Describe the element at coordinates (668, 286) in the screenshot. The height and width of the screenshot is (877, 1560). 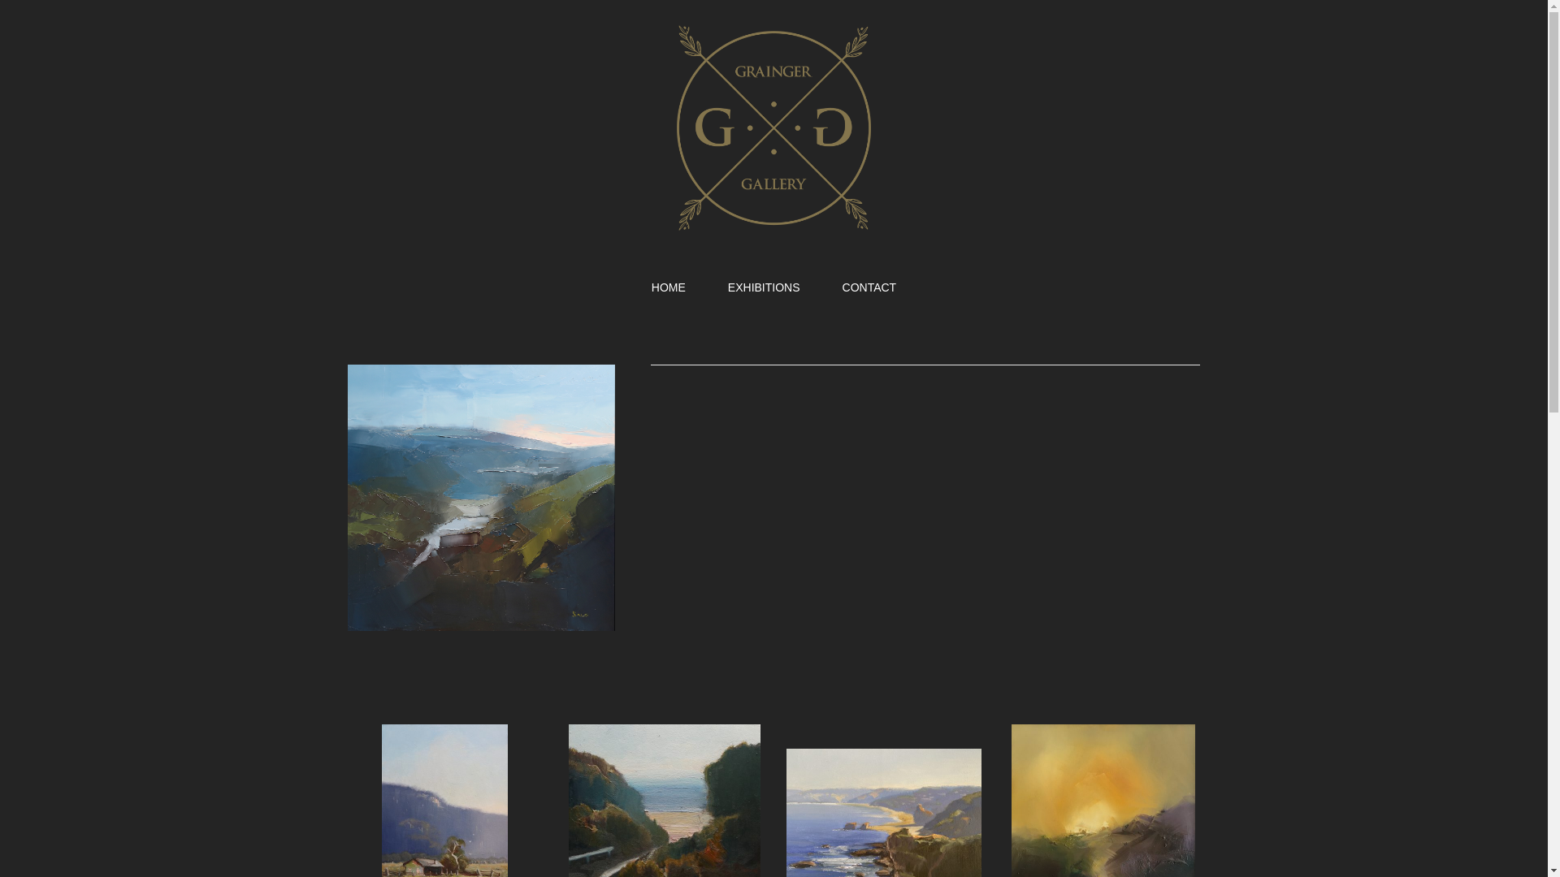
I see `HOME` at that location.